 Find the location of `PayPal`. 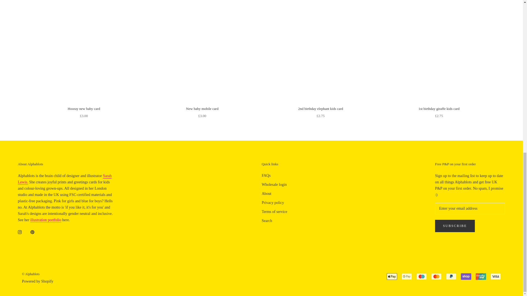

PayPal is located at coordinates (451, 276).